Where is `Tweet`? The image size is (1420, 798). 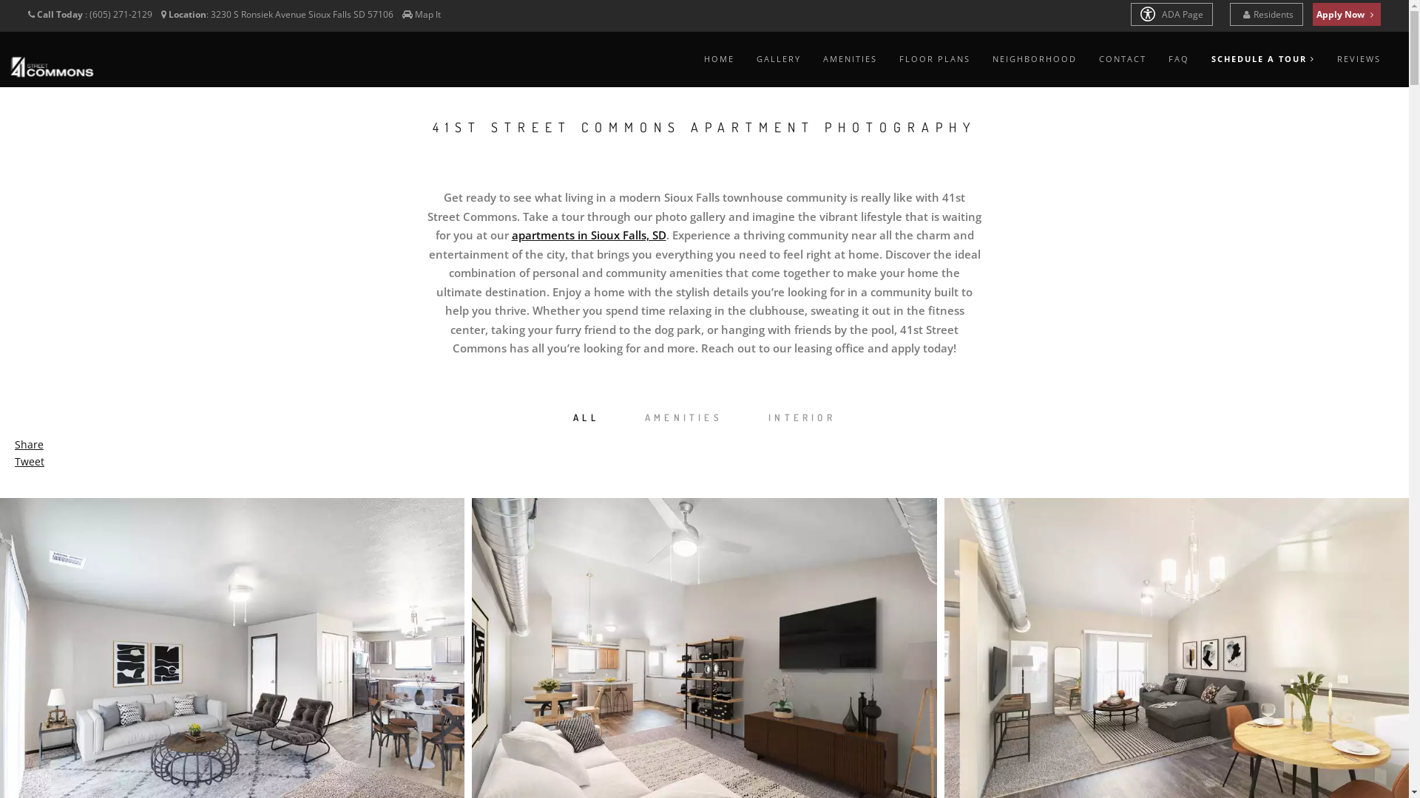 Tweet is located at coordinates (30, 461).